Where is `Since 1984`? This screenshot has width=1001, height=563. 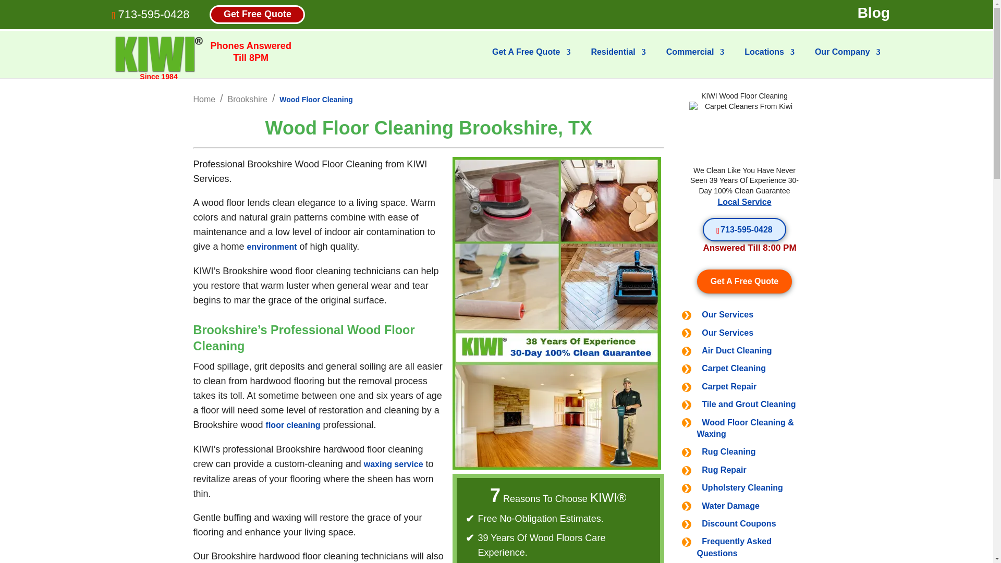
Since 1984 is located at coordinates (158, 55).